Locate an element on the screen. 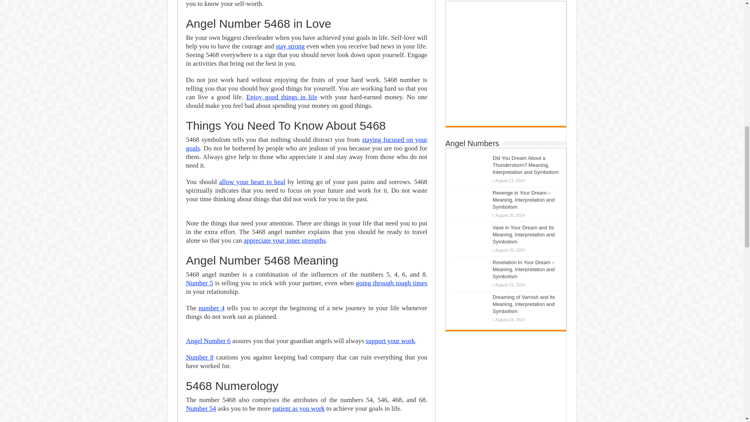 The height and width of the screenshot is (422, 750). stay strong is located at coordinates (290, 46).